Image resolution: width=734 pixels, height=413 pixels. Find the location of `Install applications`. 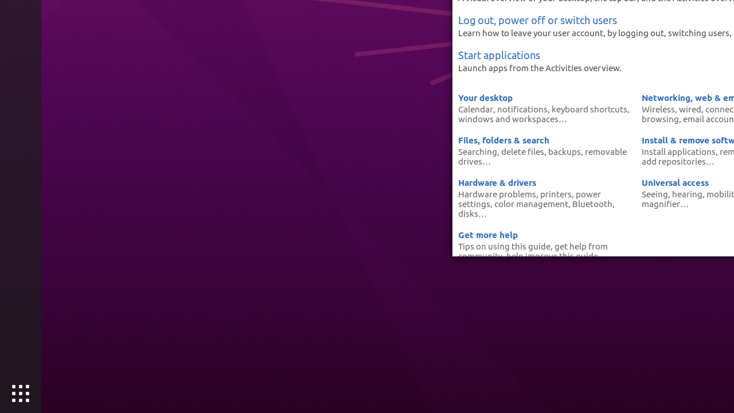

Install applications is located at coordinates (679, 151).